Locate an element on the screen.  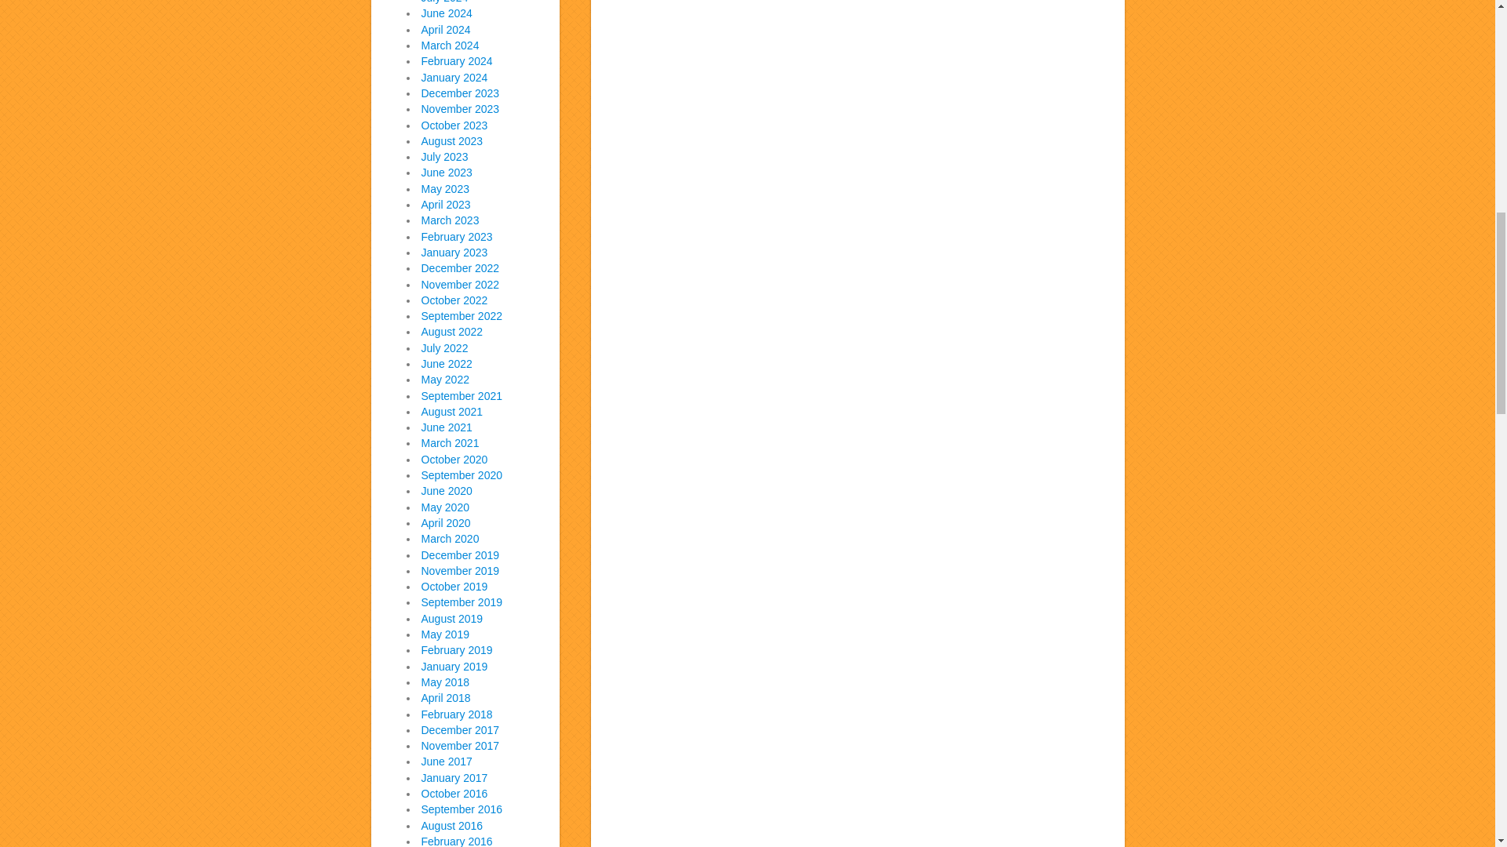
December 2023 is located at coordinates (459, 93).